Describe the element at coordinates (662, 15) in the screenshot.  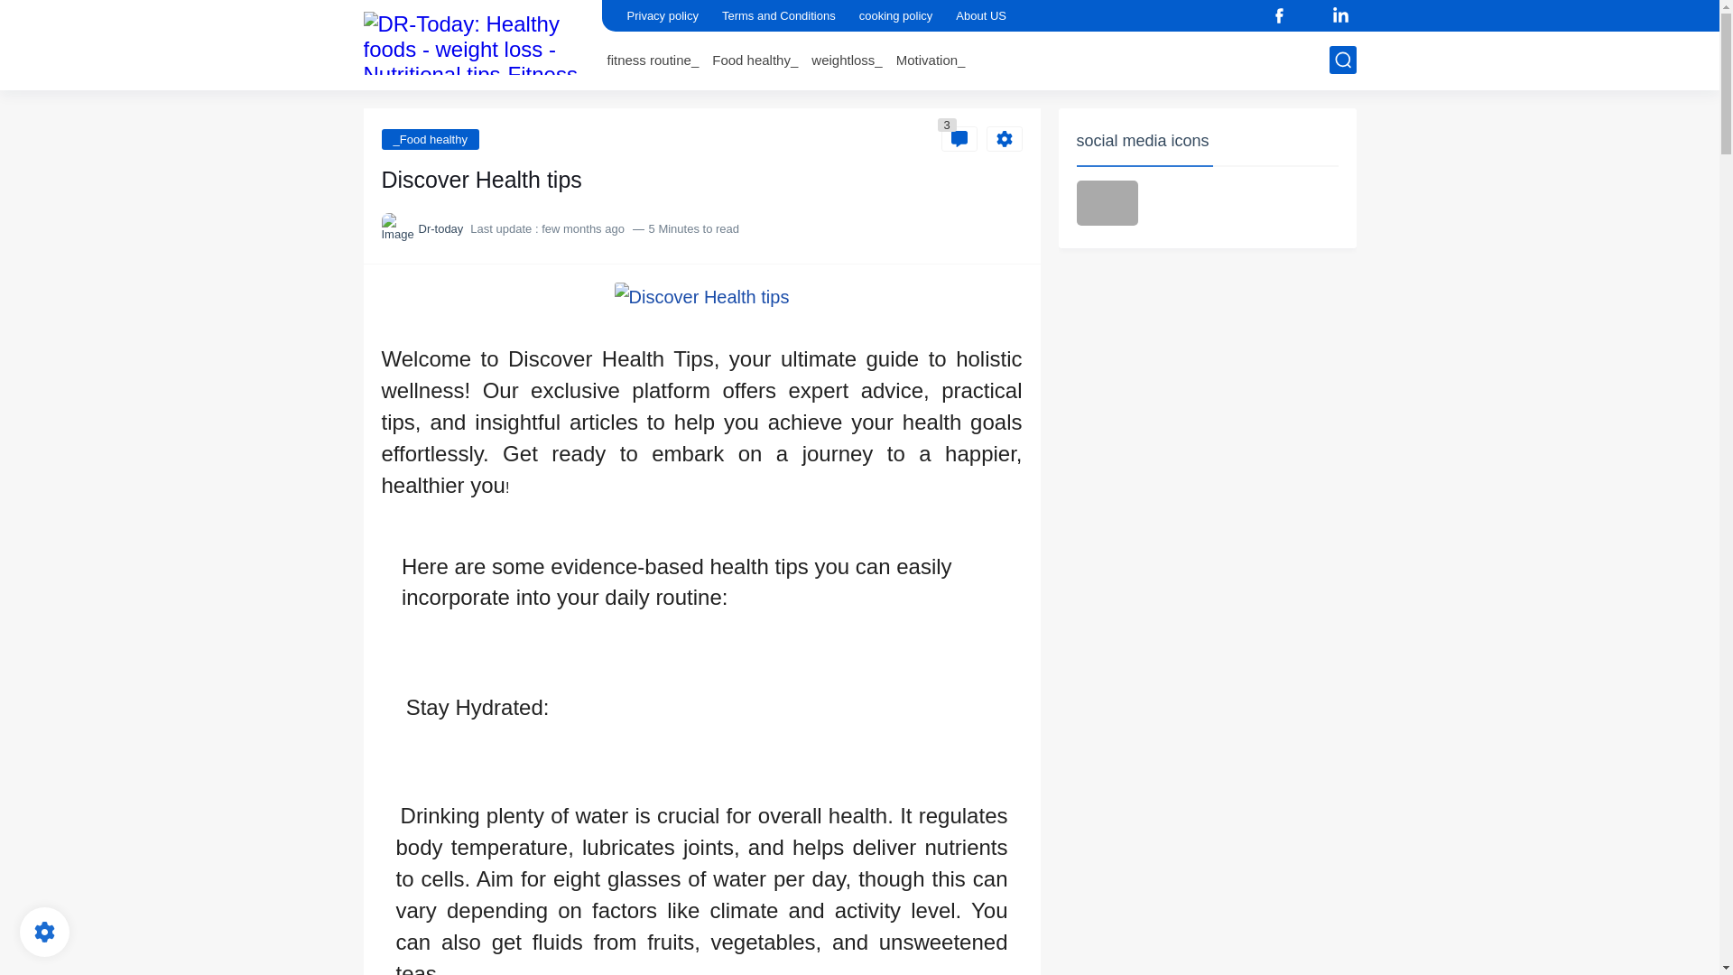
I see `Privacy policy` at that location.